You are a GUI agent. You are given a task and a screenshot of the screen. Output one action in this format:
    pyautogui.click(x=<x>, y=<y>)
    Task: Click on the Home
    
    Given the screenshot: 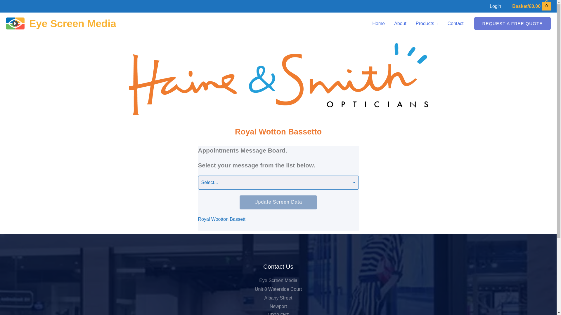 What is the action you would take?
    pyautogui.click(x=378, y=23)
    